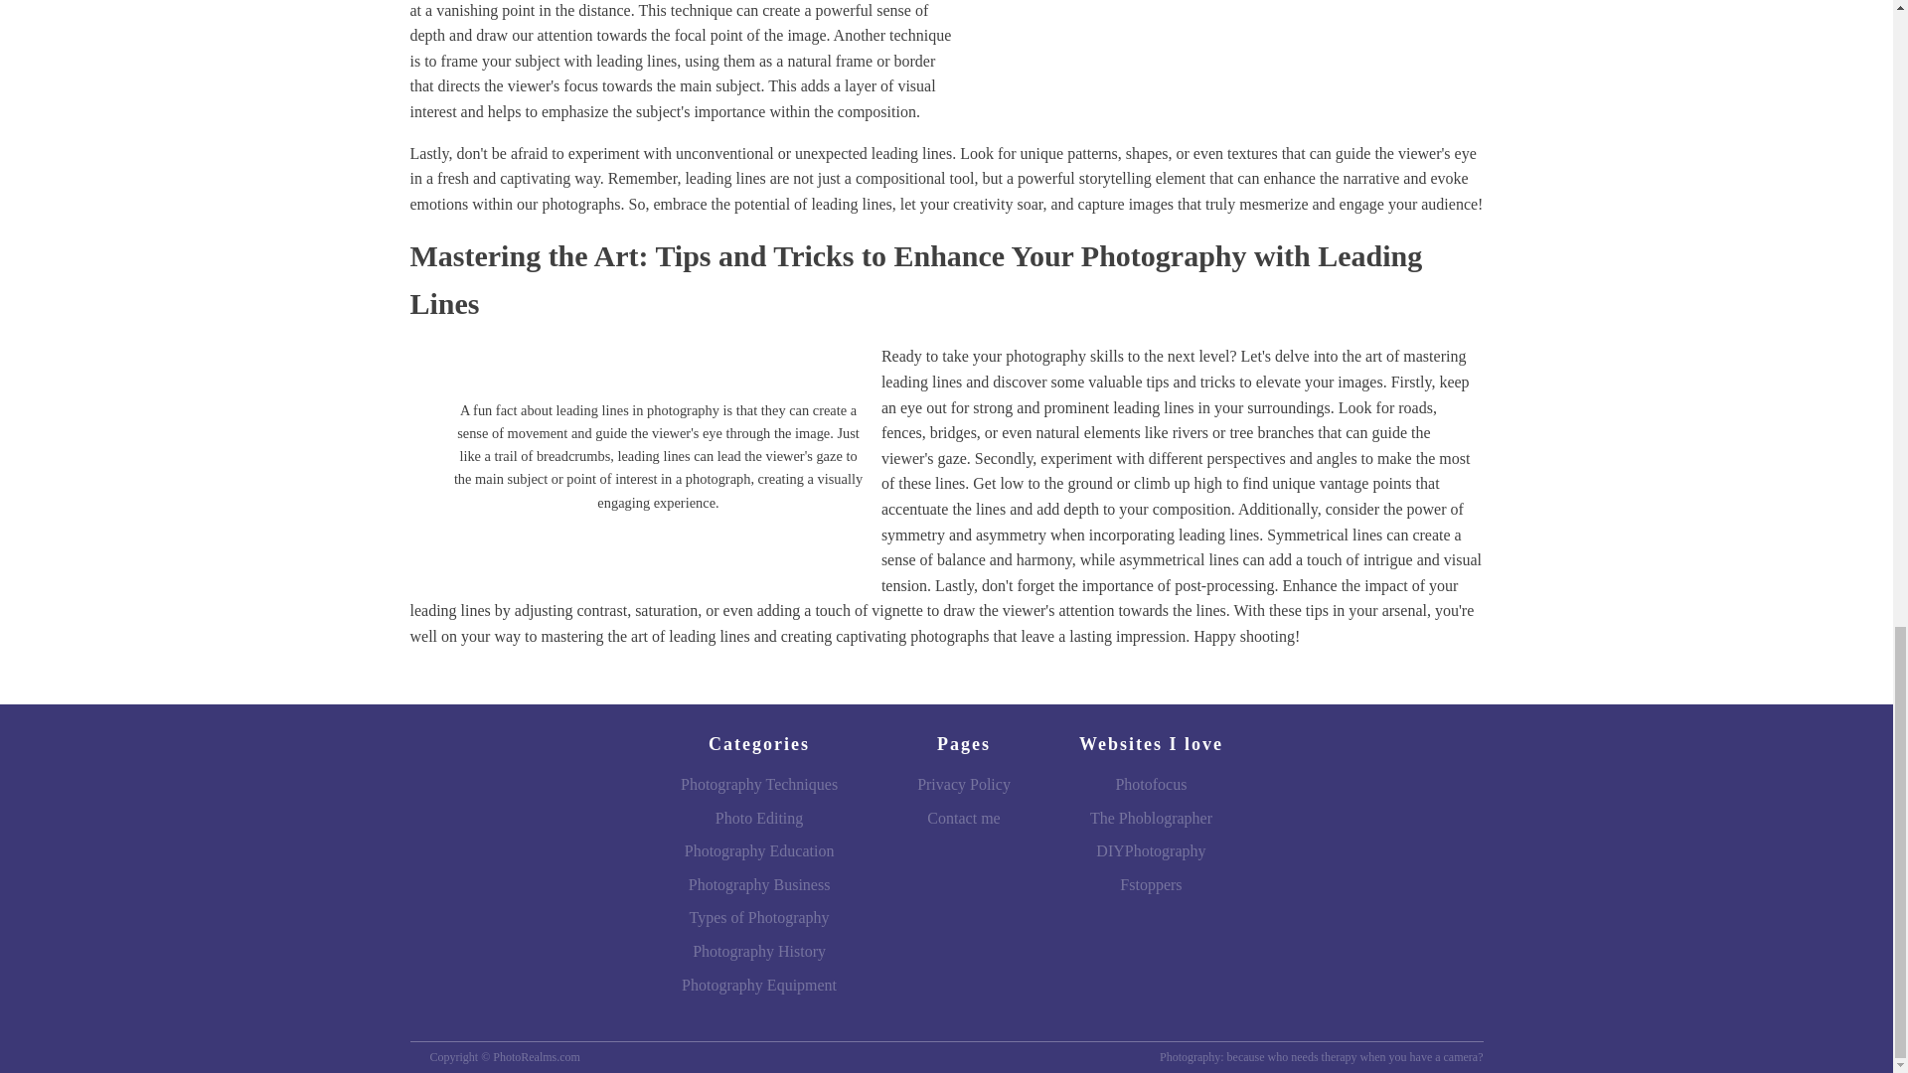 The image size is (1908, 1073). Describe the element at coordinates (758, 884) in the screenshot. I see `Photography Business` at that location.